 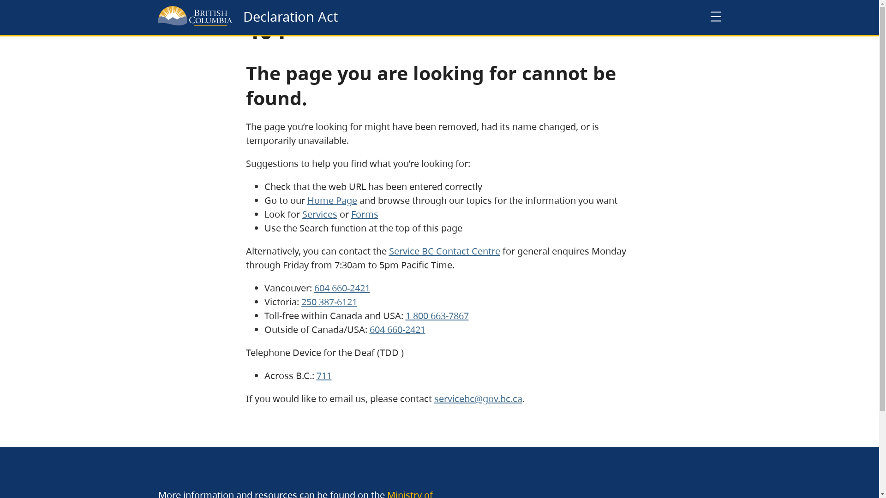 I want to click on servicebc@gov.bc.ca, so click(x=478, y=398).